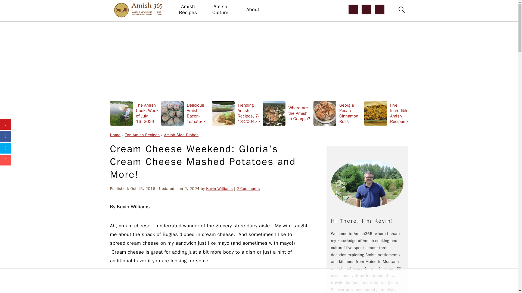  What do you see at coordinates (401, 9) in the screenshot?
I see `search icon` at bounding box center [401, 9].